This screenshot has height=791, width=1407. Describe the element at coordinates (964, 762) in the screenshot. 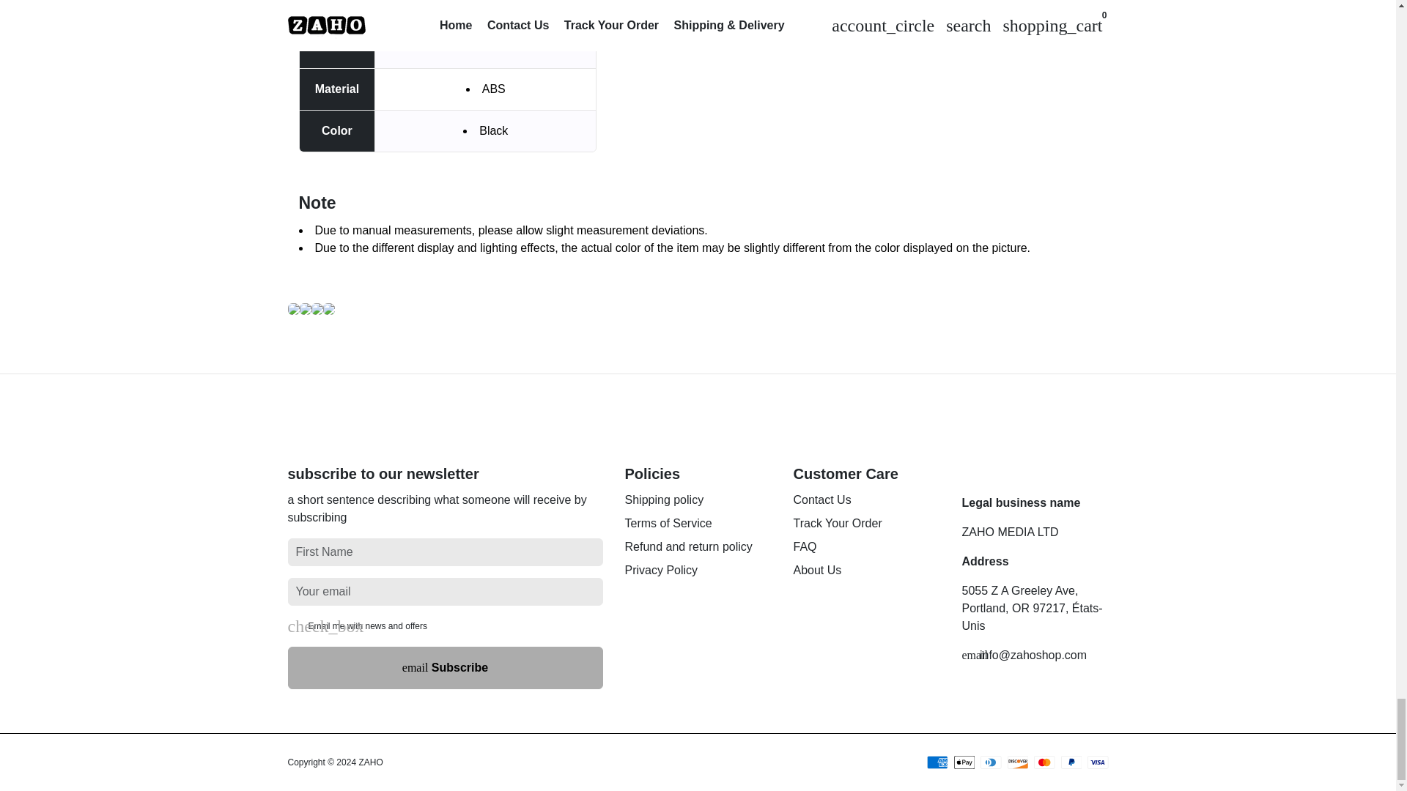

I see `Apple Pay` at that location.